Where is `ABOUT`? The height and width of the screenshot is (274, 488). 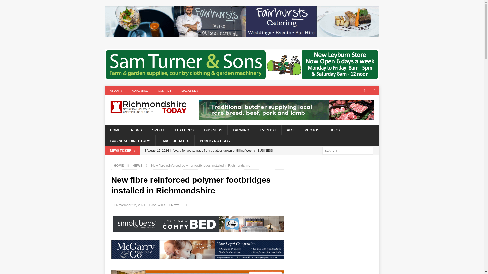
ABOUT is located at coordinates (116, 91).